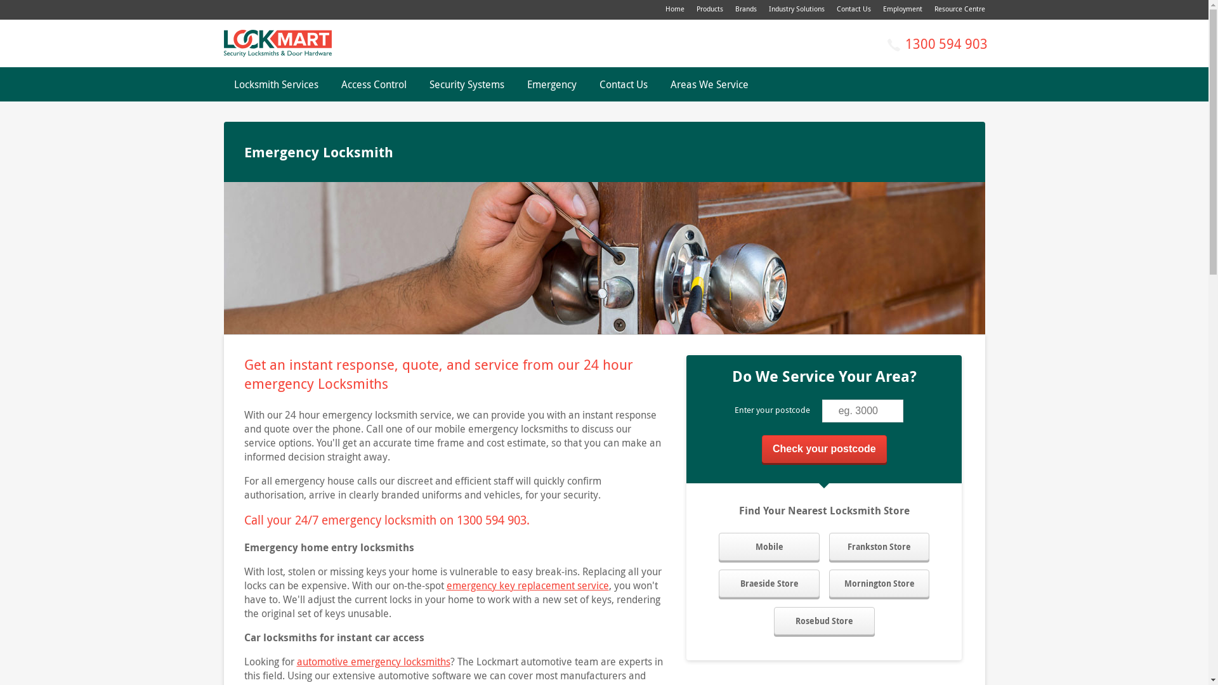  Describe the element at coordinates (674, 9) in the screenshot. I see `Home` at that location.